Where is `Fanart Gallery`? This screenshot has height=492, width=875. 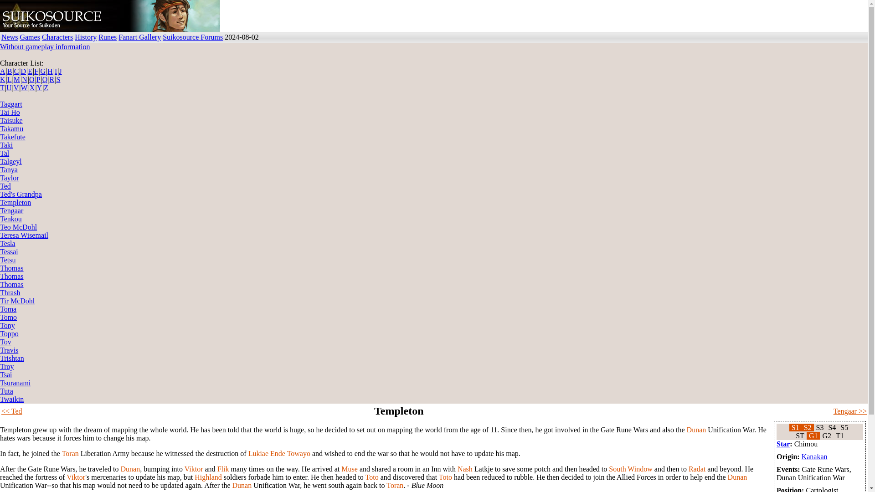 Fanart Gallery is located at coordinates (139, 37).